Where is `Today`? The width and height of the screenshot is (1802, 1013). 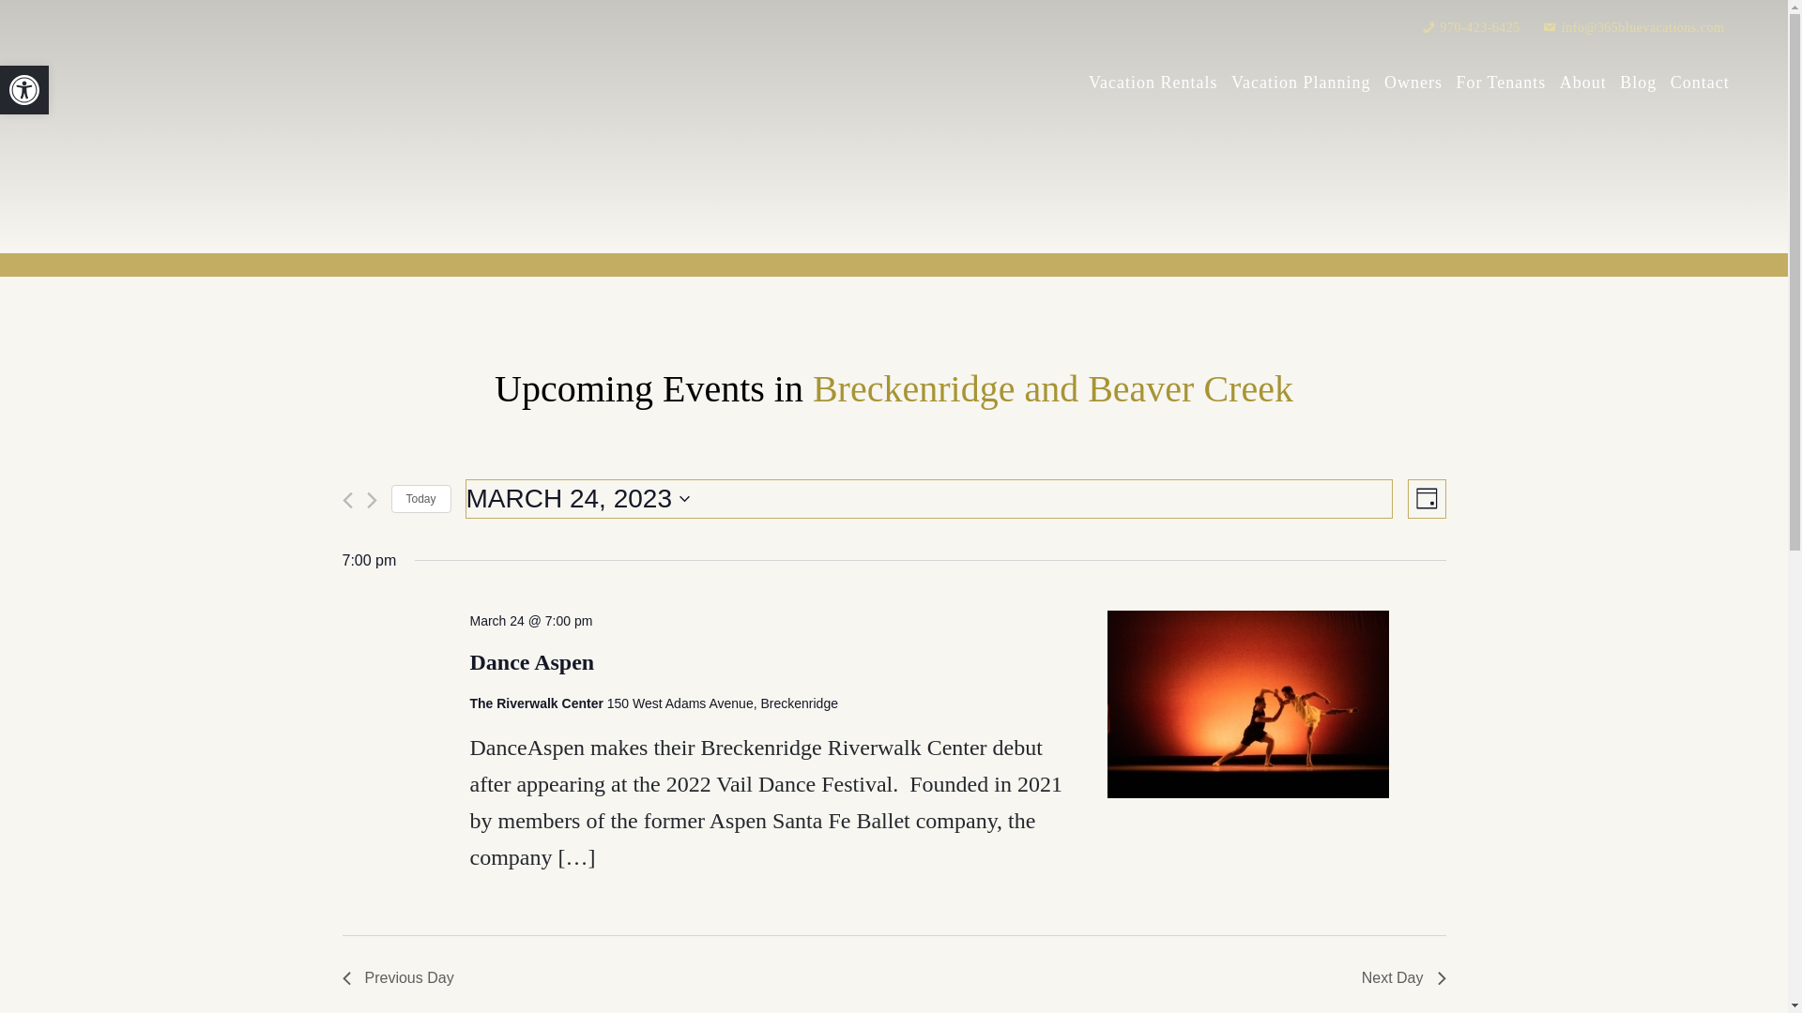 Today is located at coordinates (420, 499).